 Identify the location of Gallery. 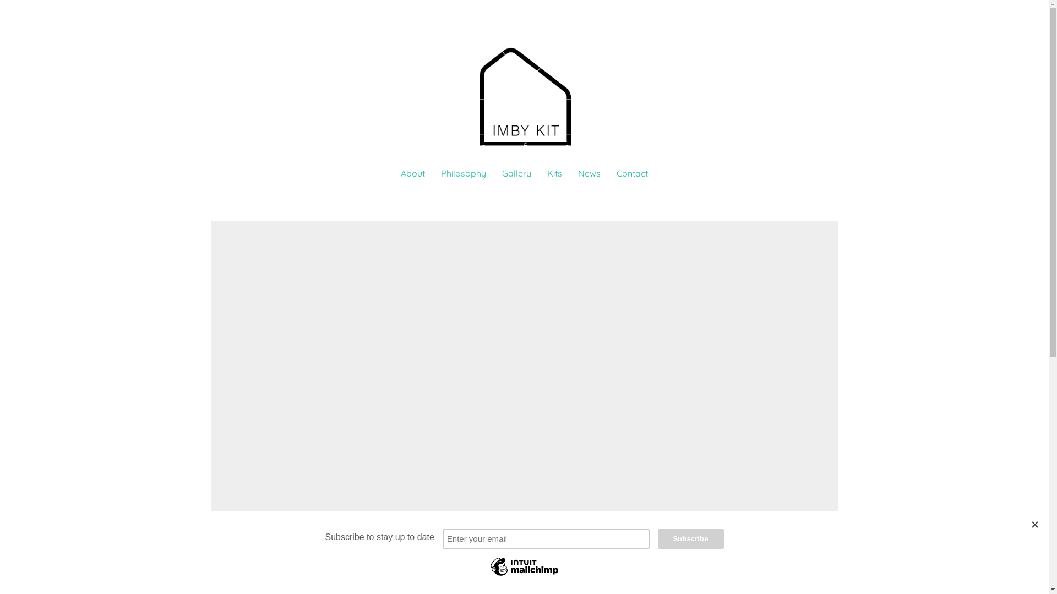
(516, 174).